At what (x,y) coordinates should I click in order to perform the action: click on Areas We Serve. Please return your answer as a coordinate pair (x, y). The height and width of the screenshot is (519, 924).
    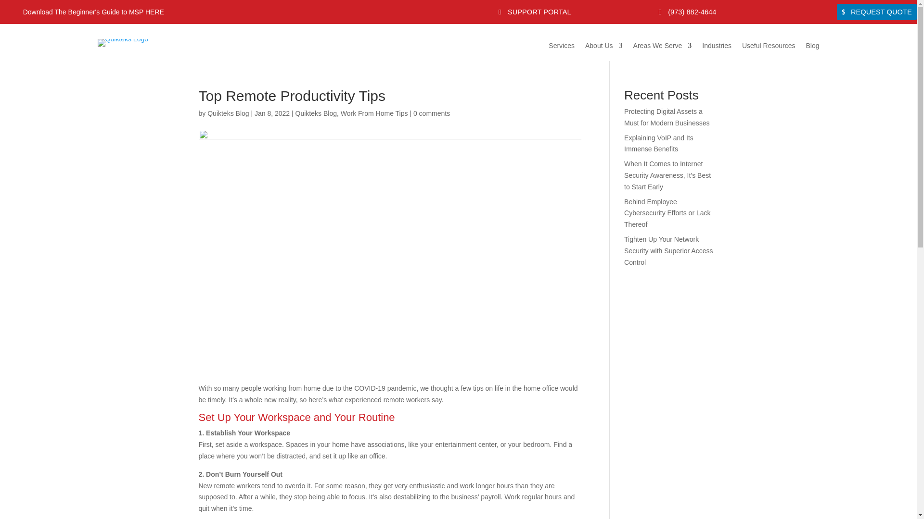
    Looking at the image, I should click on (662, 49).